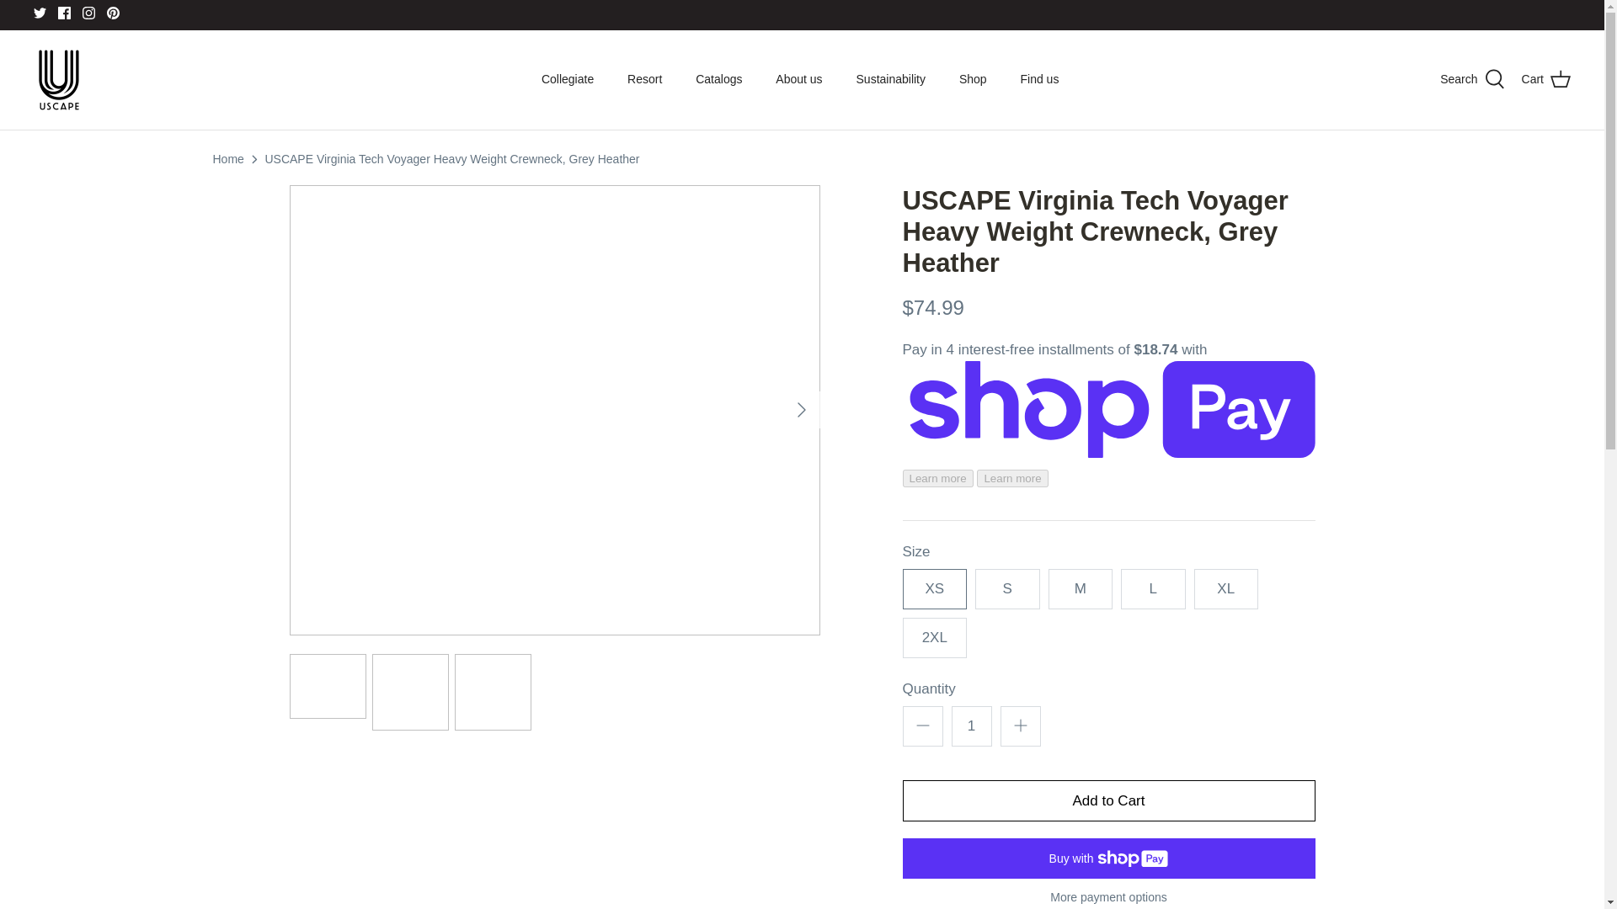 The width and height of the screenshot is (1617, 909). What do you see at coordinates (1545, 79) in the screenshot?
I see `Cart` at bounding box center [1545, 79].